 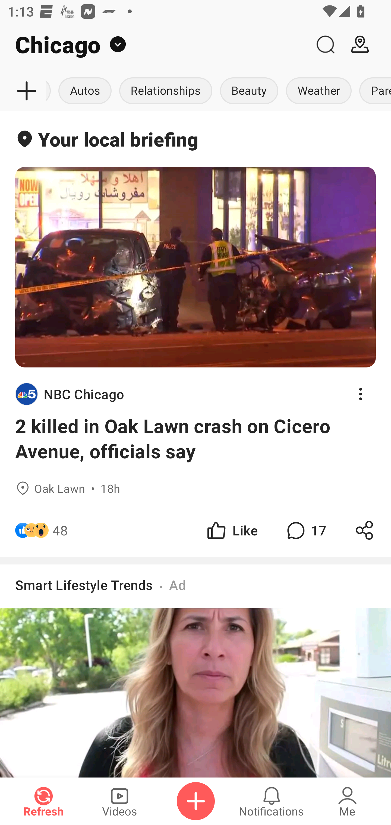 I want to click on Me, so click(x=347, y=801).